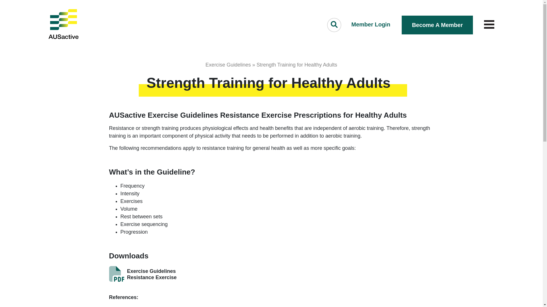 This screenshot has height=307, width=547. Describe the element at coordinates (147, 275) in the screenshot. I see `Exercise Guidelines Resistance Exercise` at that location.